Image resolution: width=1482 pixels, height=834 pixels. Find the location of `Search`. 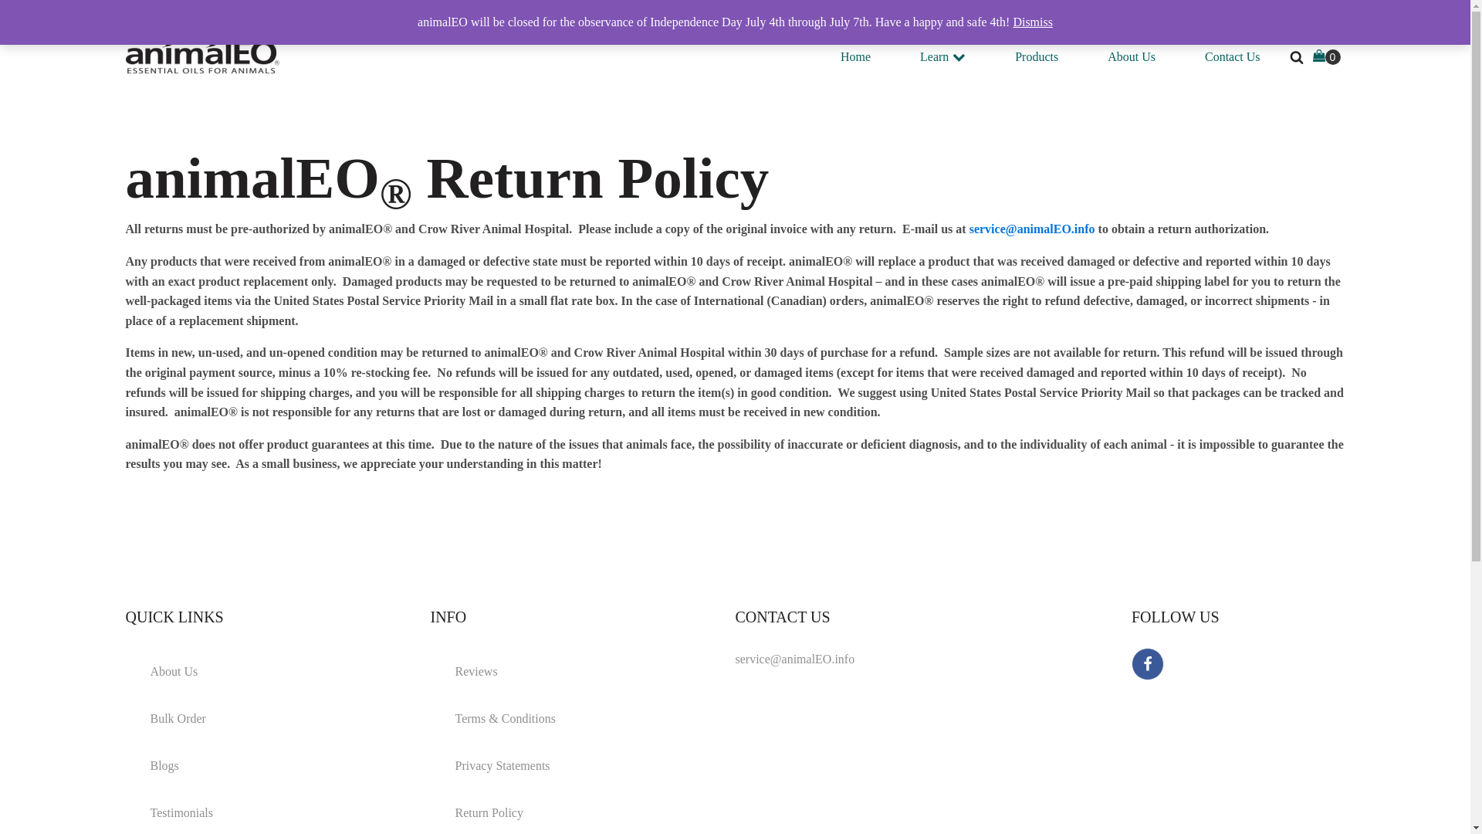

Search is located at coordinates (26, 9).